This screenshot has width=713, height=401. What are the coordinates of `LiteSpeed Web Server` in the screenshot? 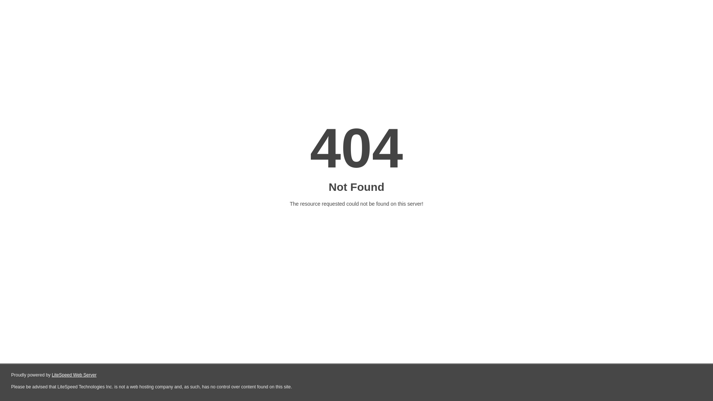 It's located at (74, 375).